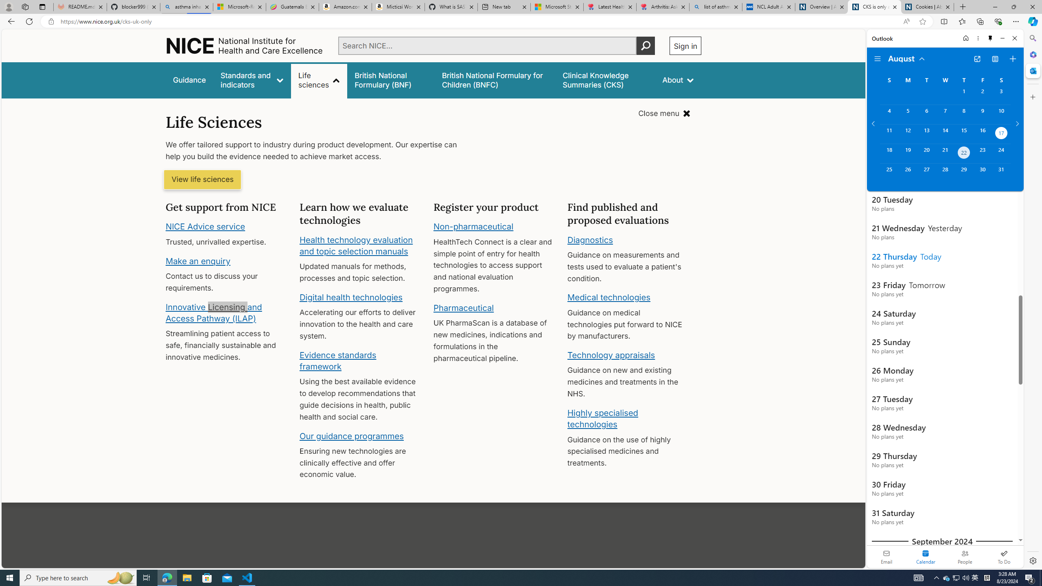  I want to click on Thursday, August 15, 2024. , so click(964, 133).